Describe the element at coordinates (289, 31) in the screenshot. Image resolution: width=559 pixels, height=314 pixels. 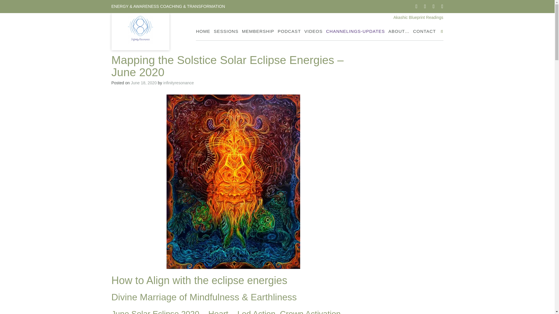
I see `PODCAST` at that location.